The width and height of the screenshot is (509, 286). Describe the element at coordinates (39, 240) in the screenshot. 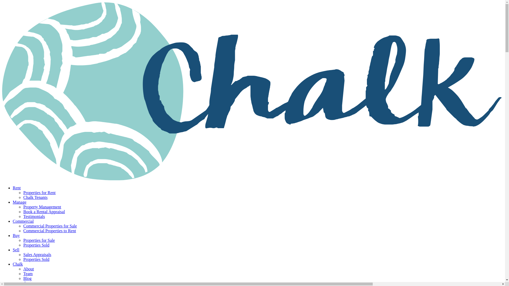

I see `Properties for Sale` at that location.